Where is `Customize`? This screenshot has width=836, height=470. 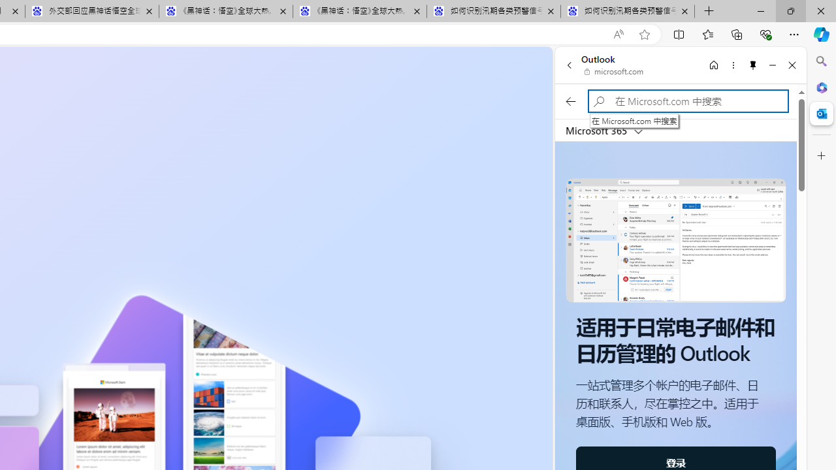
Customize is located at coordinates (822, 156).